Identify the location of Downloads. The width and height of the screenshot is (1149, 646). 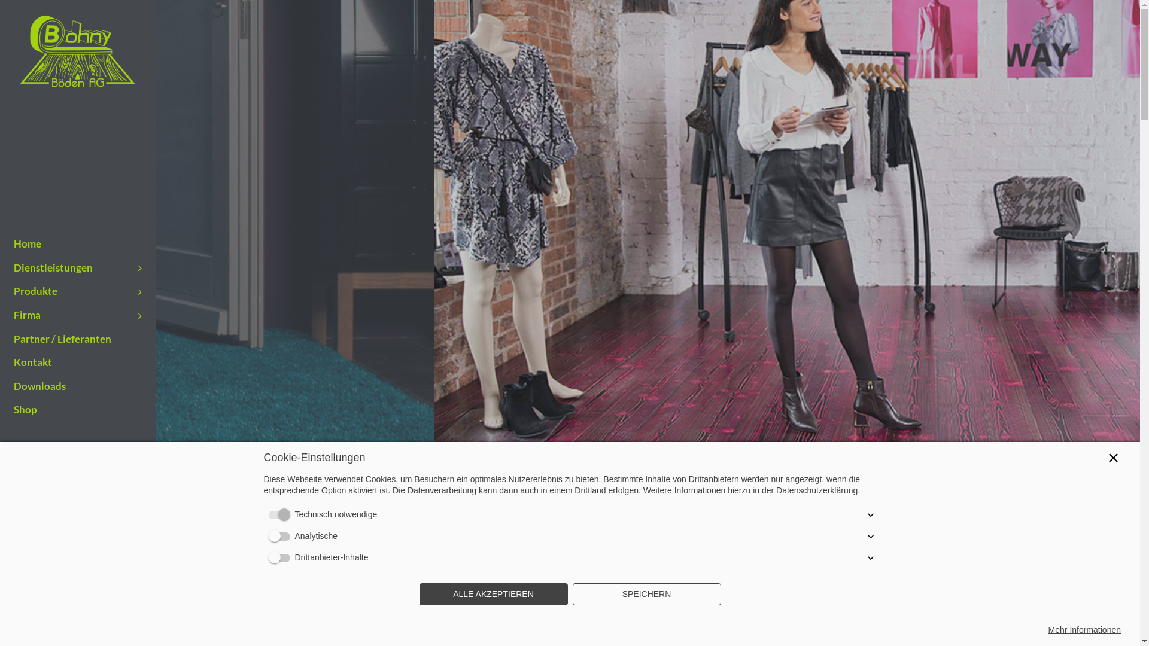
(78, 386).